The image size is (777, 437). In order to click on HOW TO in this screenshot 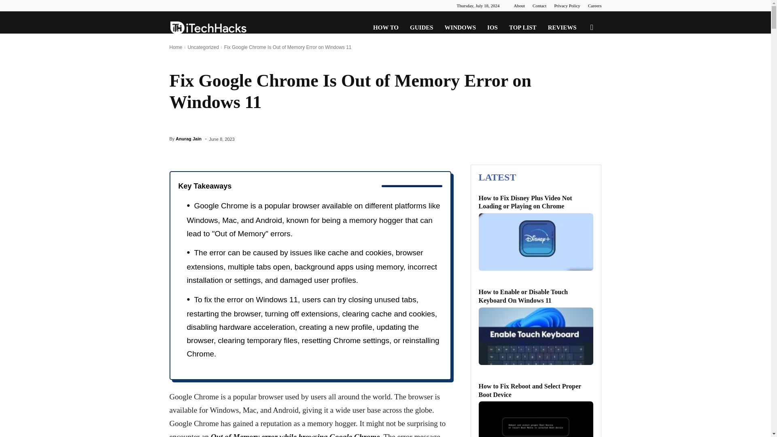, I will do `click(386, 28)`.